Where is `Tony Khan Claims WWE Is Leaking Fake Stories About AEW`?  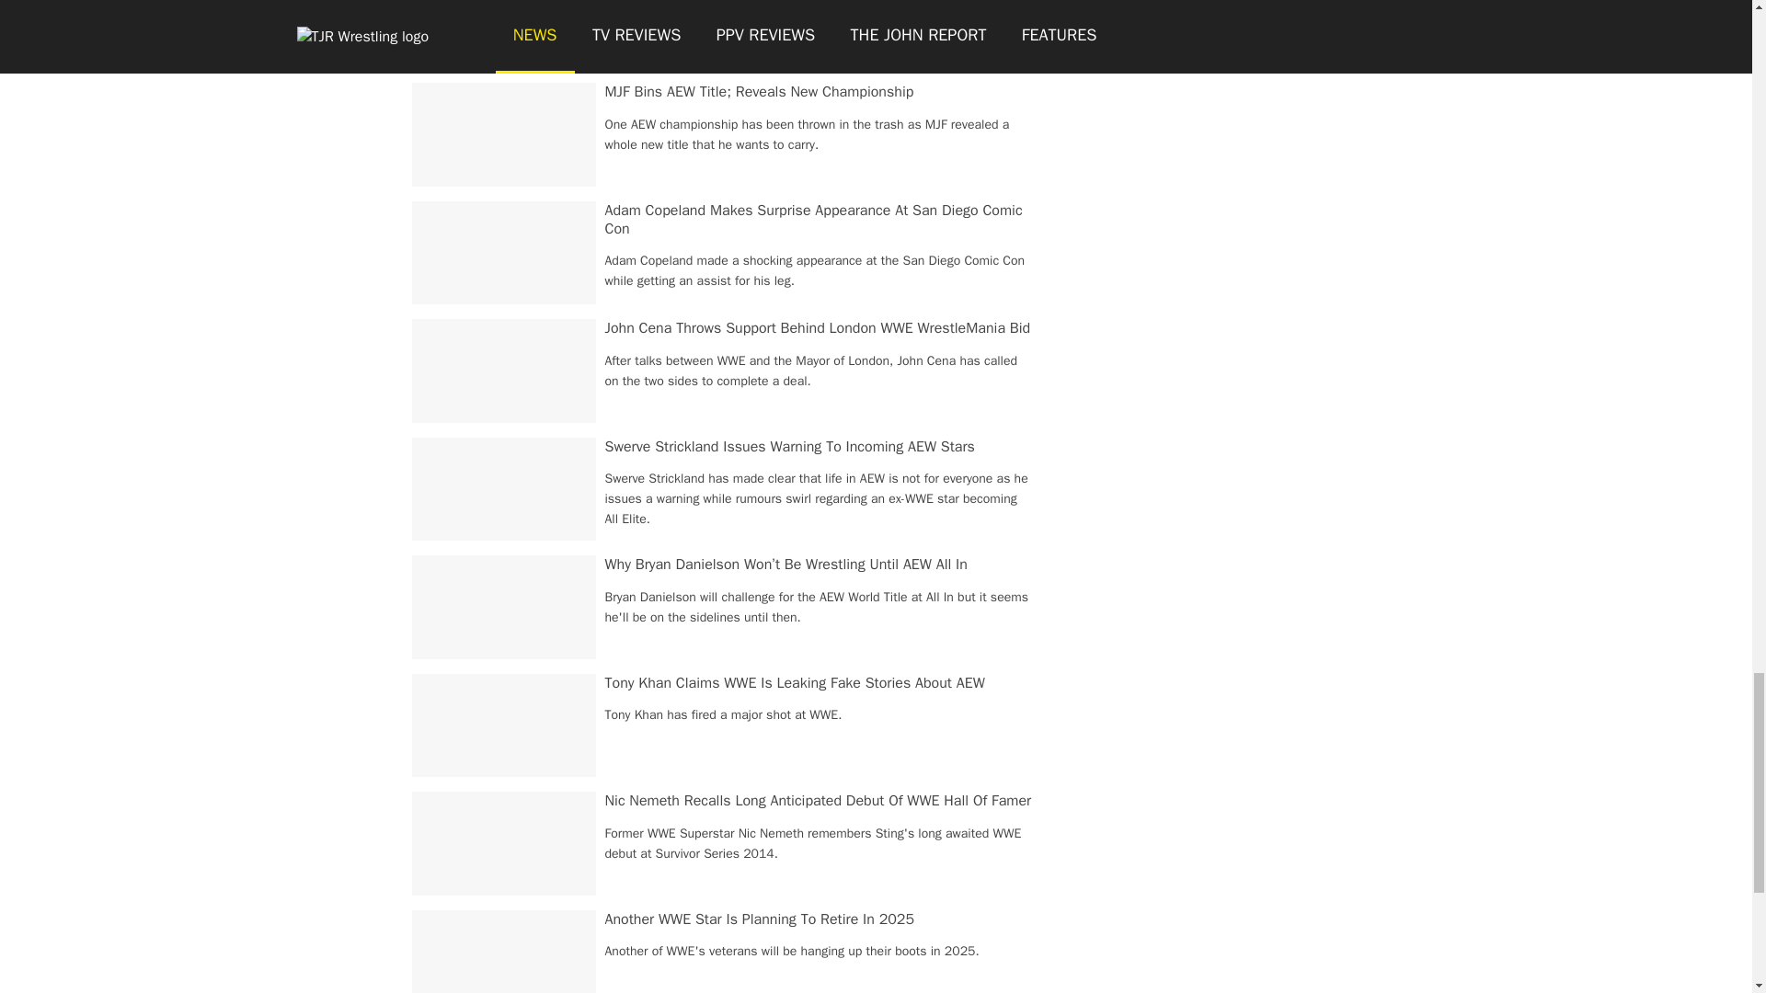
Tony Khan Claims WWE Is Leaking Fake Stories About AEW is located at coordinates (795, 682).